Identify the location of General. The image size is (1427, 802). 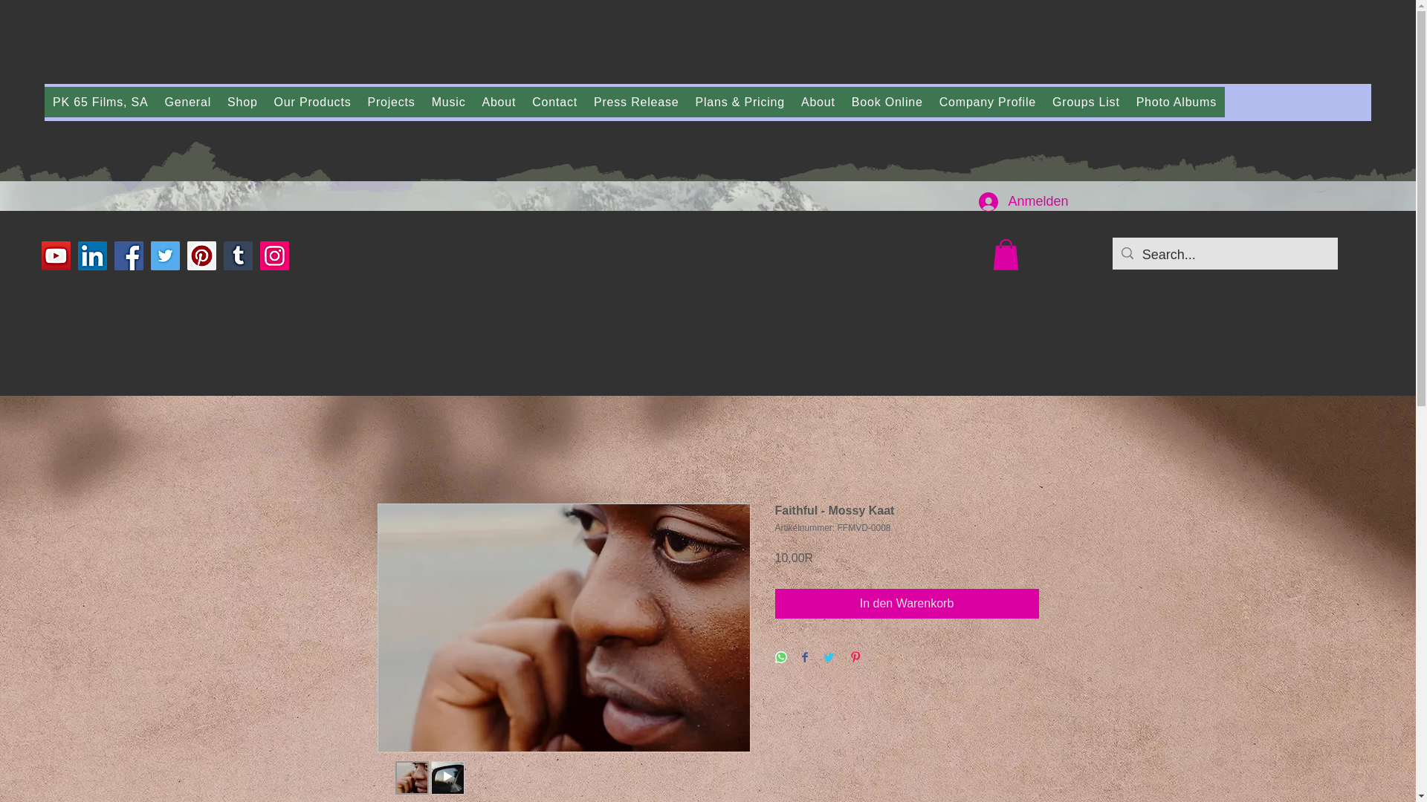
(187, 101).